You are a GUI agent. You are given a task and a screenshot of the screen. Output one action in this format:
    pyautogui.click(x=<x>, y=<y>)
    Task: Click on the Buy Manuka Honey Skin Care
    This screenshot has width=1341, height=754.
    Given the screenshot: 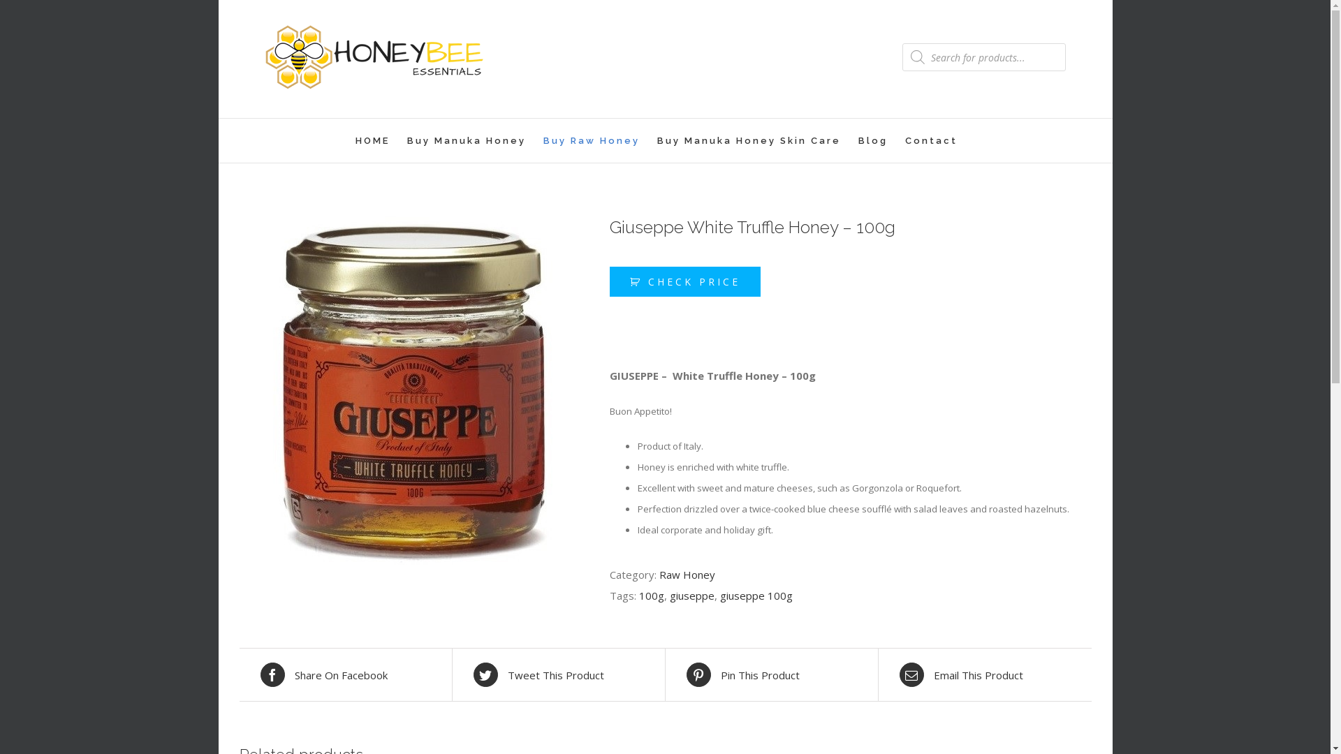 What is the action you would take?
    pyautogui.click(x=749, y=141)
    